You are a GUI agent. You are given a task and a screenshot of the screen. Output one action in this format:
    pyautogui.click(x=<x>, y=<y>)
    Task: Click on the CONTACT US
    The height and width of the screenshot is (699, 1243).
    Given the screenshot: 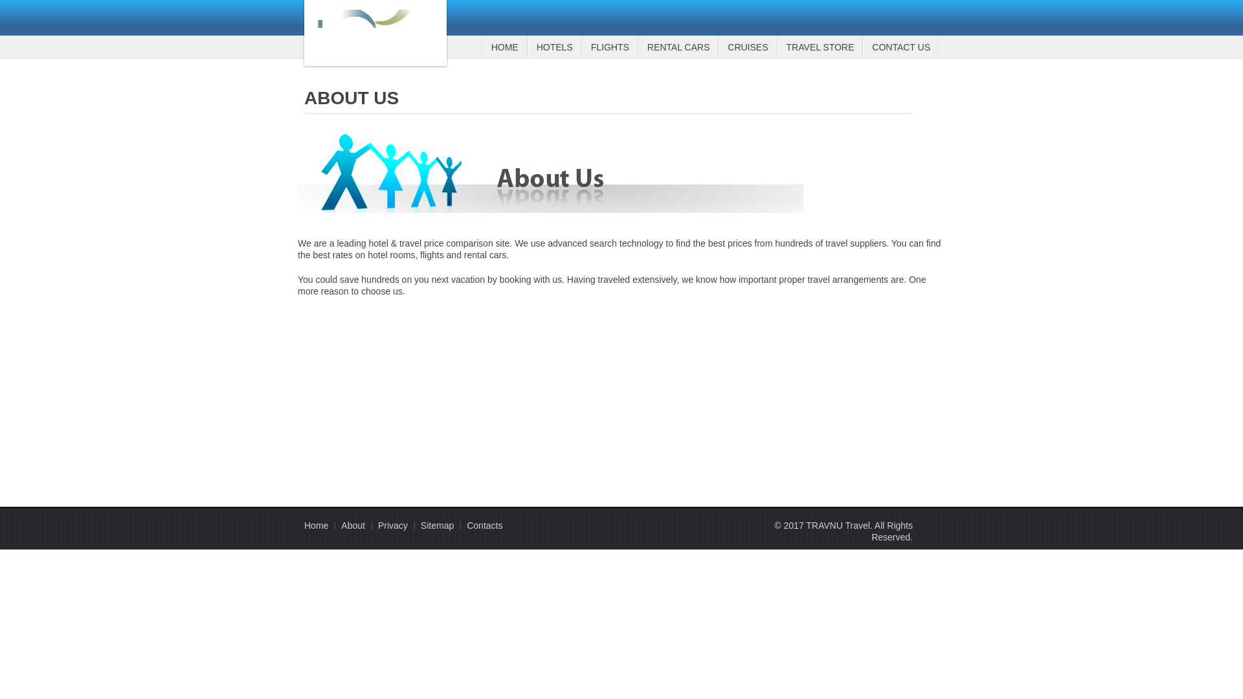 What is the action you would take?
    pyautogui.click(x=900, y=47)
    